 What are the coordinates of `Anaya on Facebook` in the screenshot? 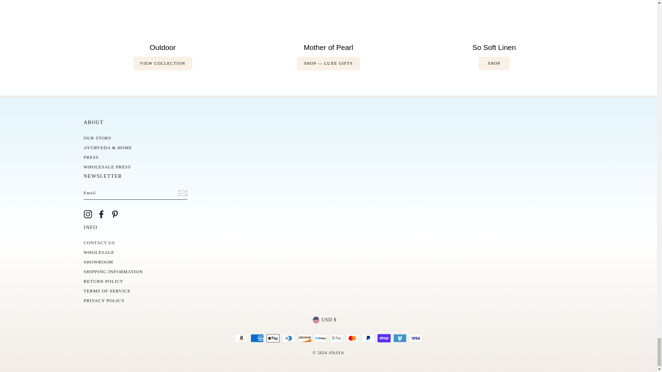 It's located at (101, 214).